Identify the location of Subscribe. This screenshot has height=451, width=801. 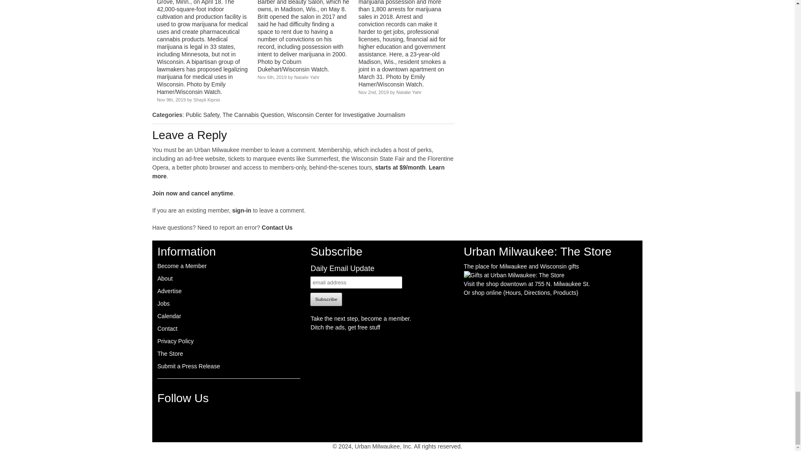
(326, 299).